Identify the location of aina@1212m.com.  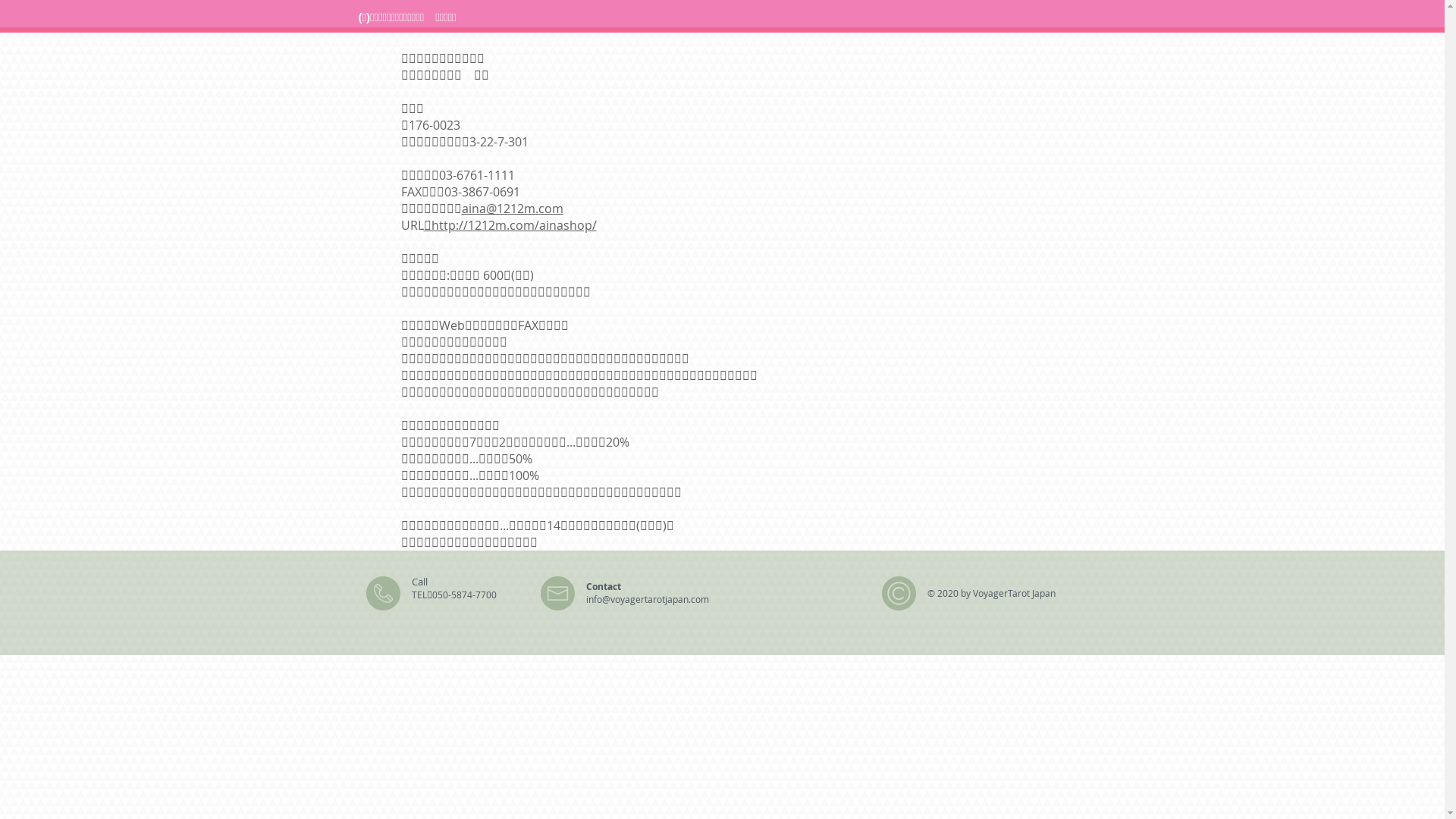
(512, 209).